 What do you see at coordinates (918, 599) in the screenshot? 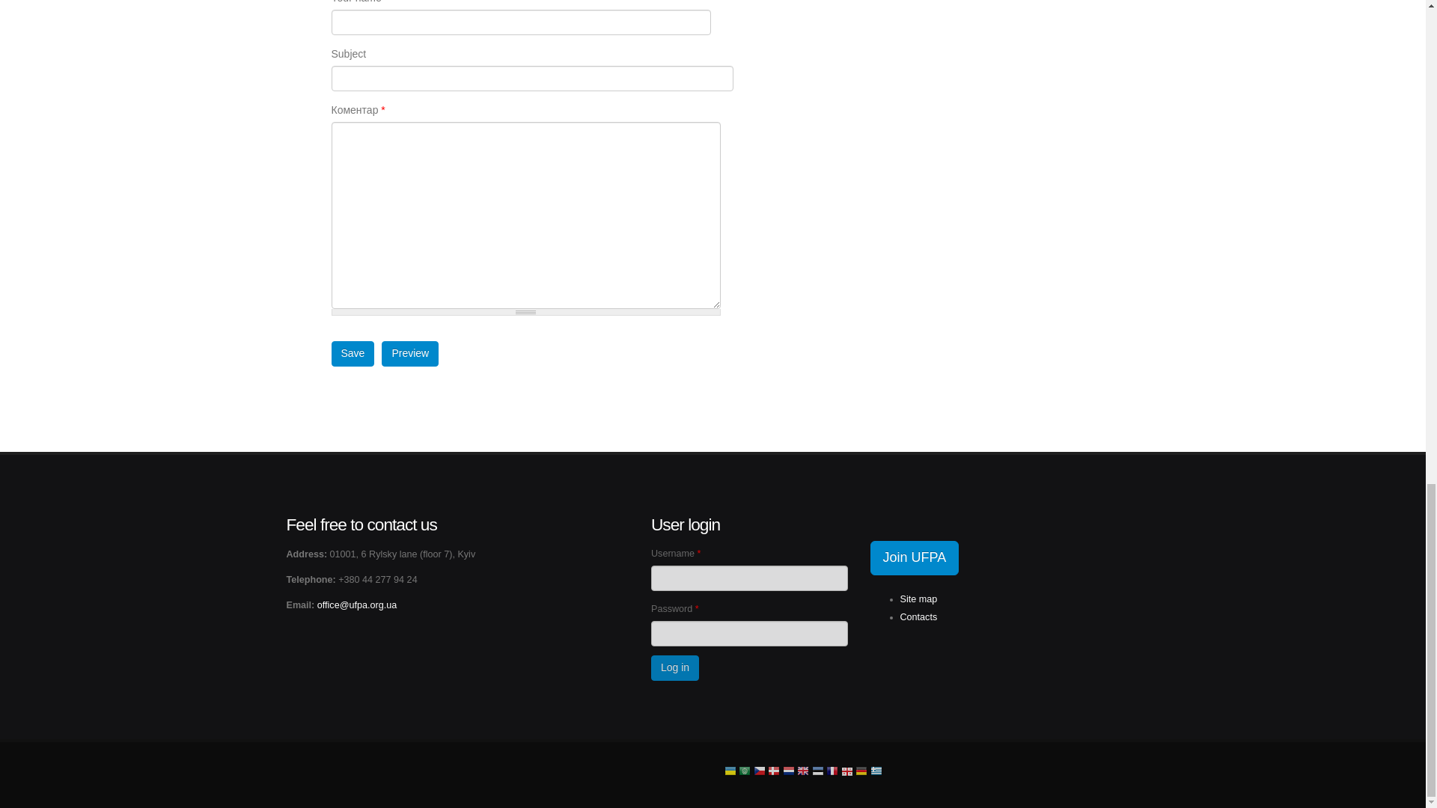
I see `Site map` at bounding box center [918, 599].